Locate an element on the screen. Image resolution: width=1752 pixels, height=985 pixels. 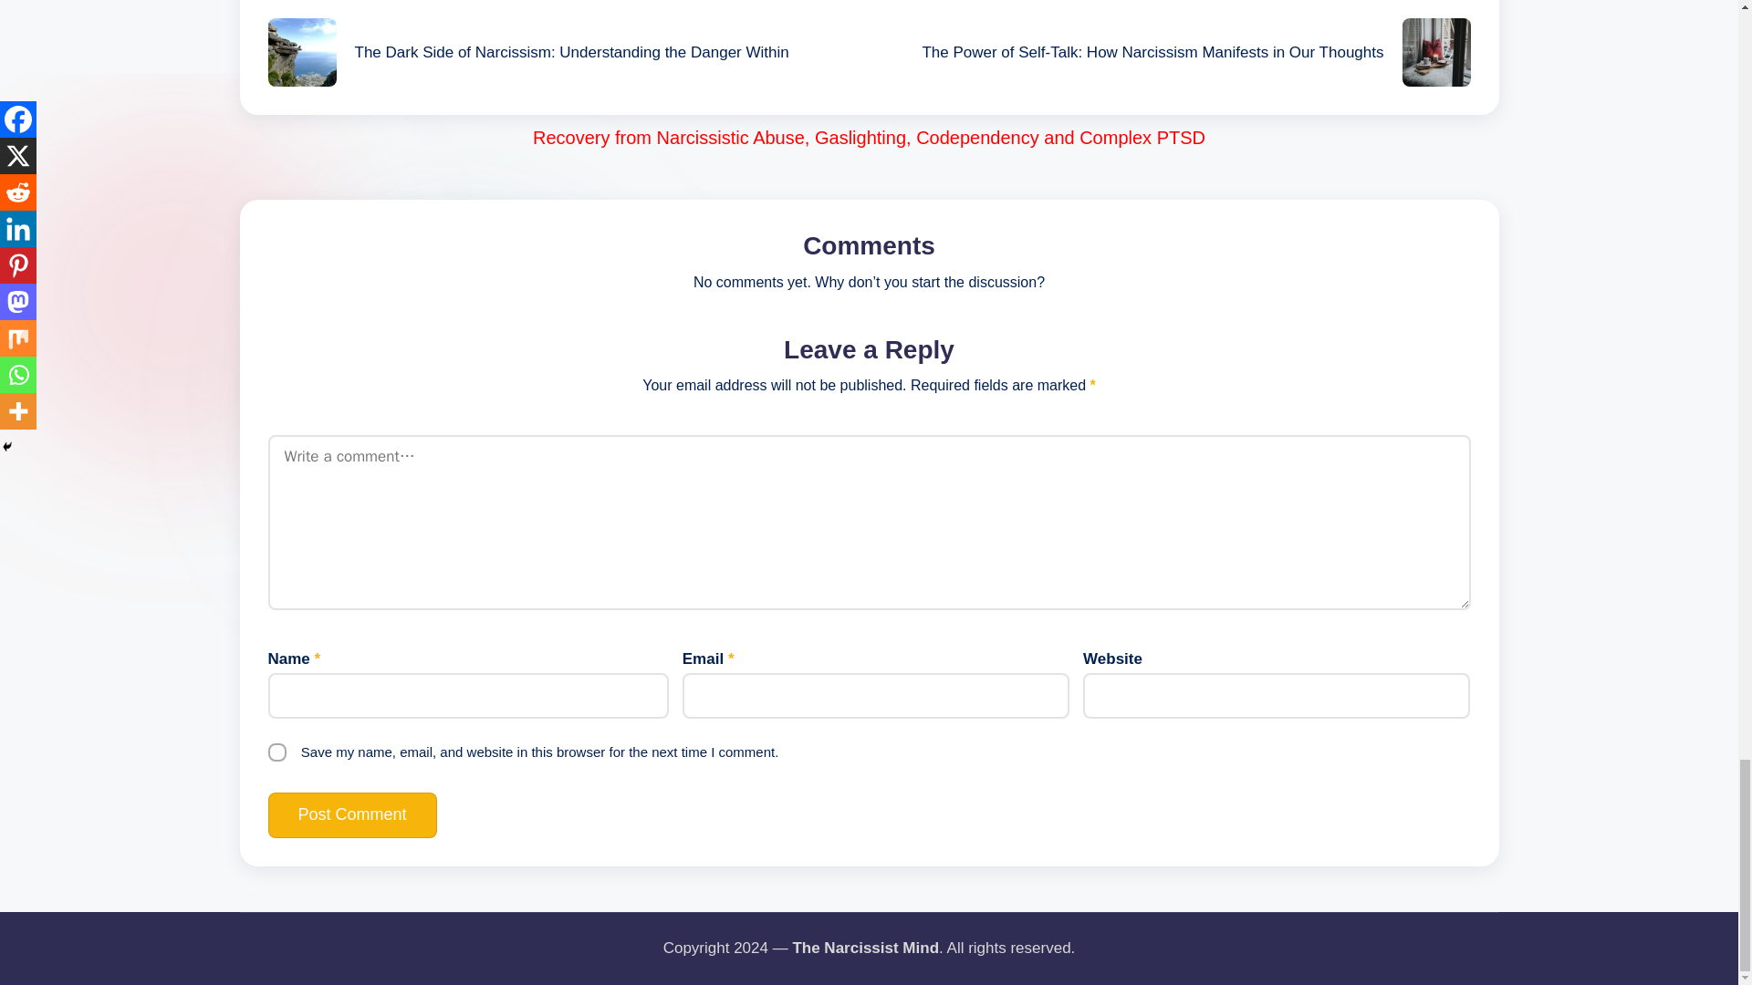
The Dark Side of Narcissism: Understanding the Danger Within is located at coordinates (568, 53).